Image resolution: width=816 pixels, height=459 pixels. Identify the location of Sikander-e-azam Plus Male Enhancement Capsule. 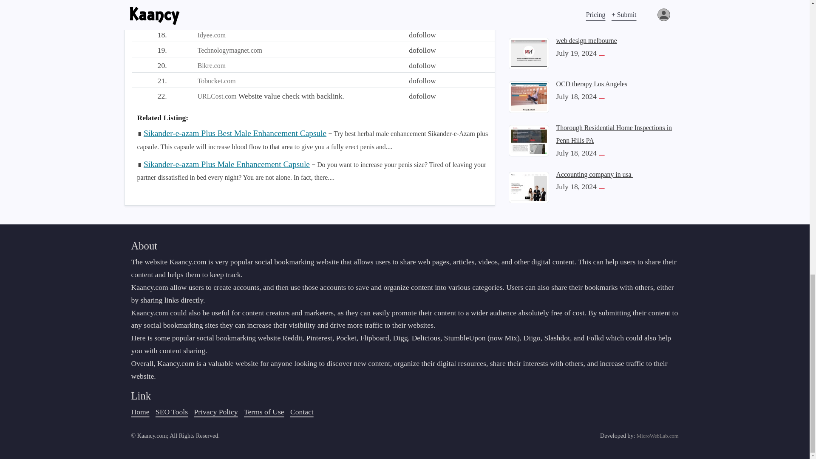
(227, 164).